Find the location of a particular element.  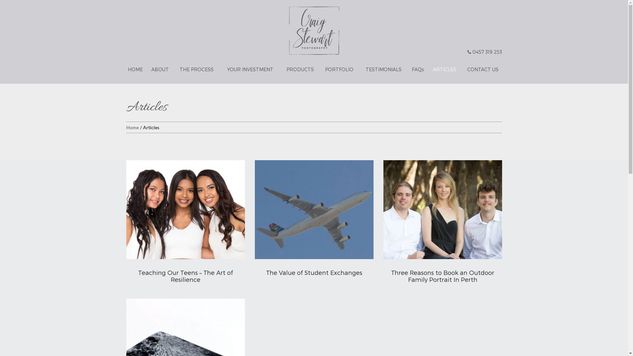

ARTICLES is located at coordinates (444, 70).